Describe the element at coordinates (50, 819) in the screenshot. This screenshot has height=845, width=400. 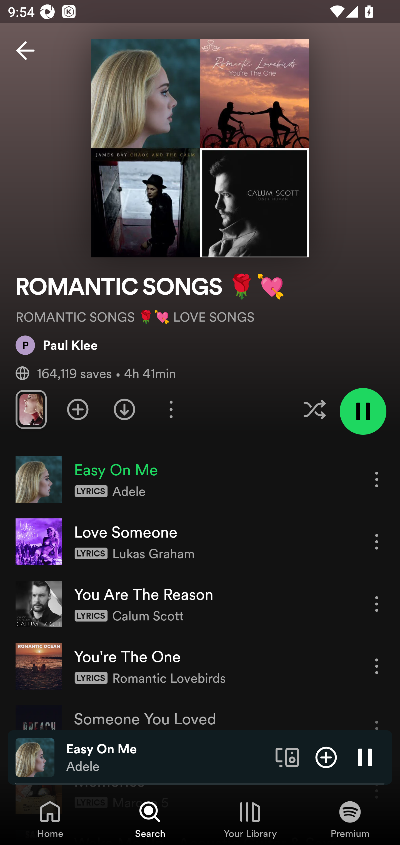
I see `Home, Tab 1 of 4 Home Home` at that location.